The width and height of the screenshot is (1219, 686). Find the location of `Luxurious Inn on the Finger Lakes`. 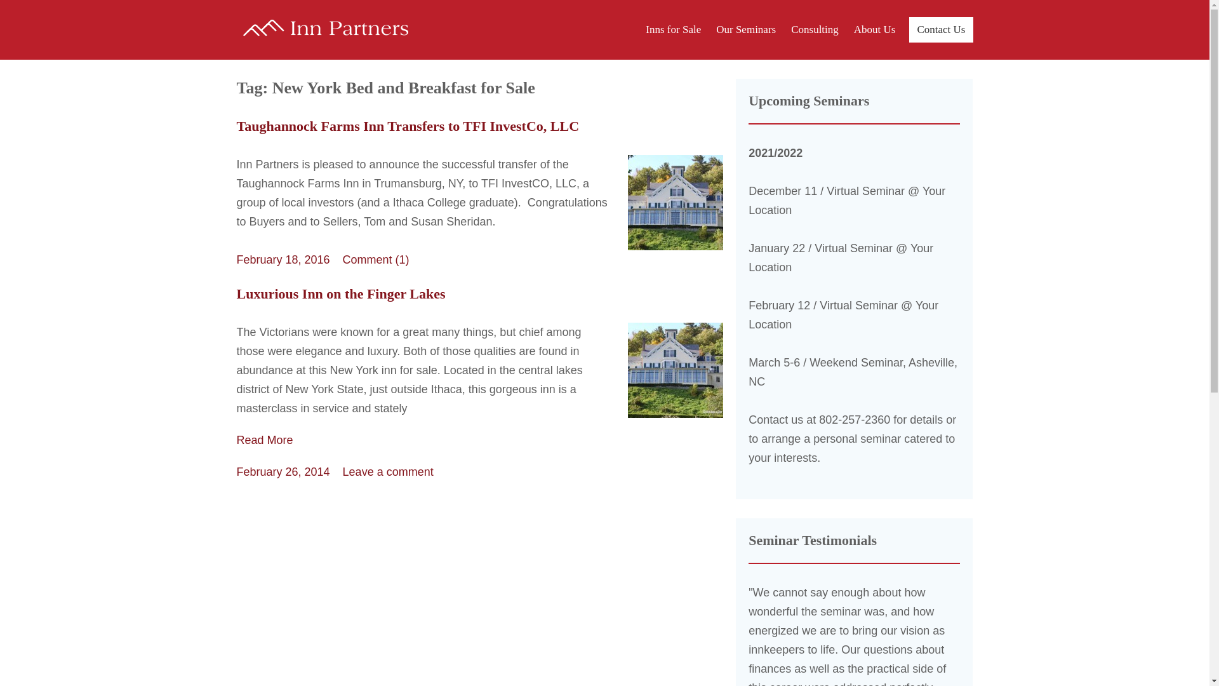

Luxurious Inn on the Finger Lakes is located at coordinates (340, 293).